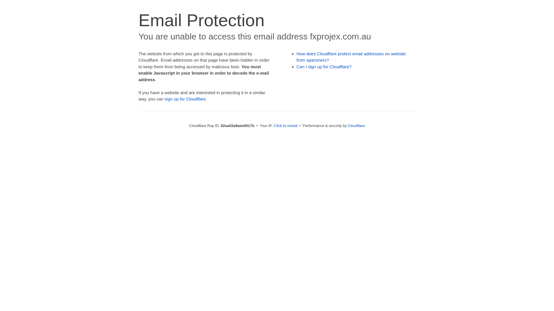 Image resolution: width=554 pixels, height=311 pixels. I want to click on Cloudflare, so click(356, 126).